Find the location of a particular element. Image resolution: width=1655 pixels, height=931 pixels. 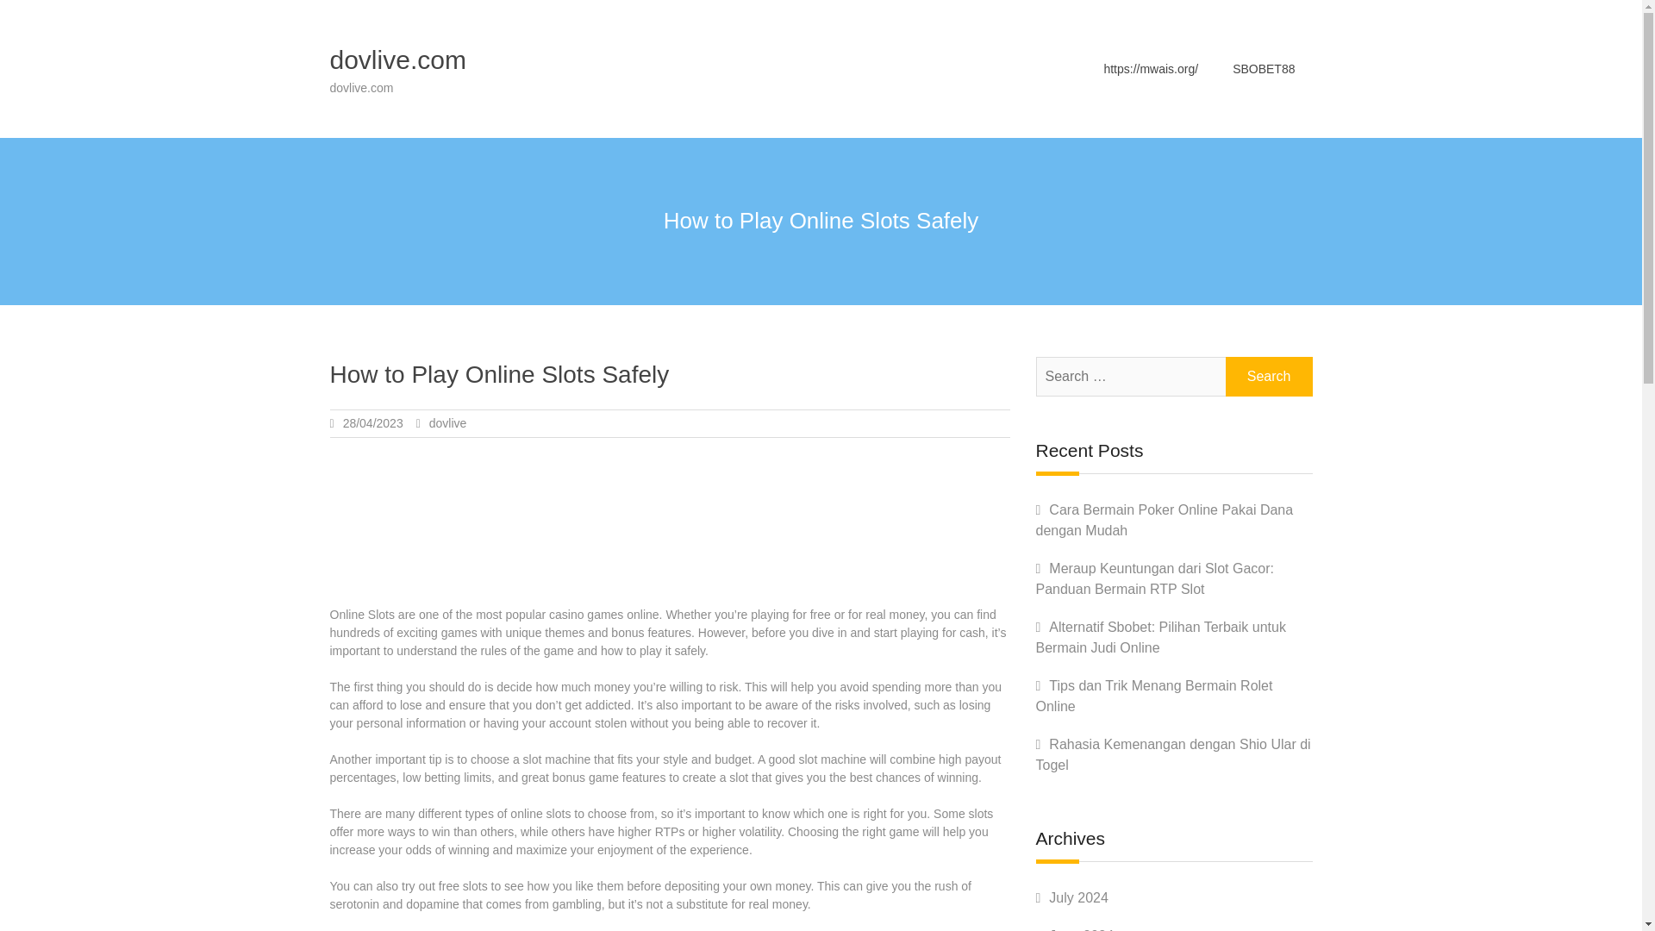

July 2024 is located at coordinates (1079, 897).